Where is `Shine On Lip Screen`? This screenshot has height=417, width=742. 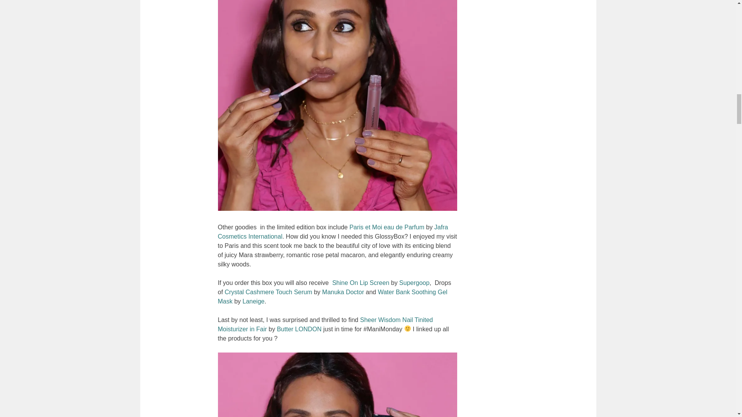
Shine On Lip Screen is located at coordinates (361, 283).